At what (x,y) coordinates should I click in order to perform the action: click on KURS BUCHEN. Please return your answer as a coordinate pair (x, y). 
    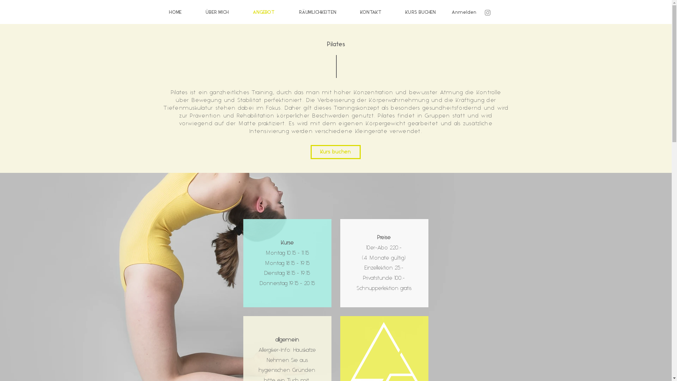
    Looking at the image, I should click on (427, 13).